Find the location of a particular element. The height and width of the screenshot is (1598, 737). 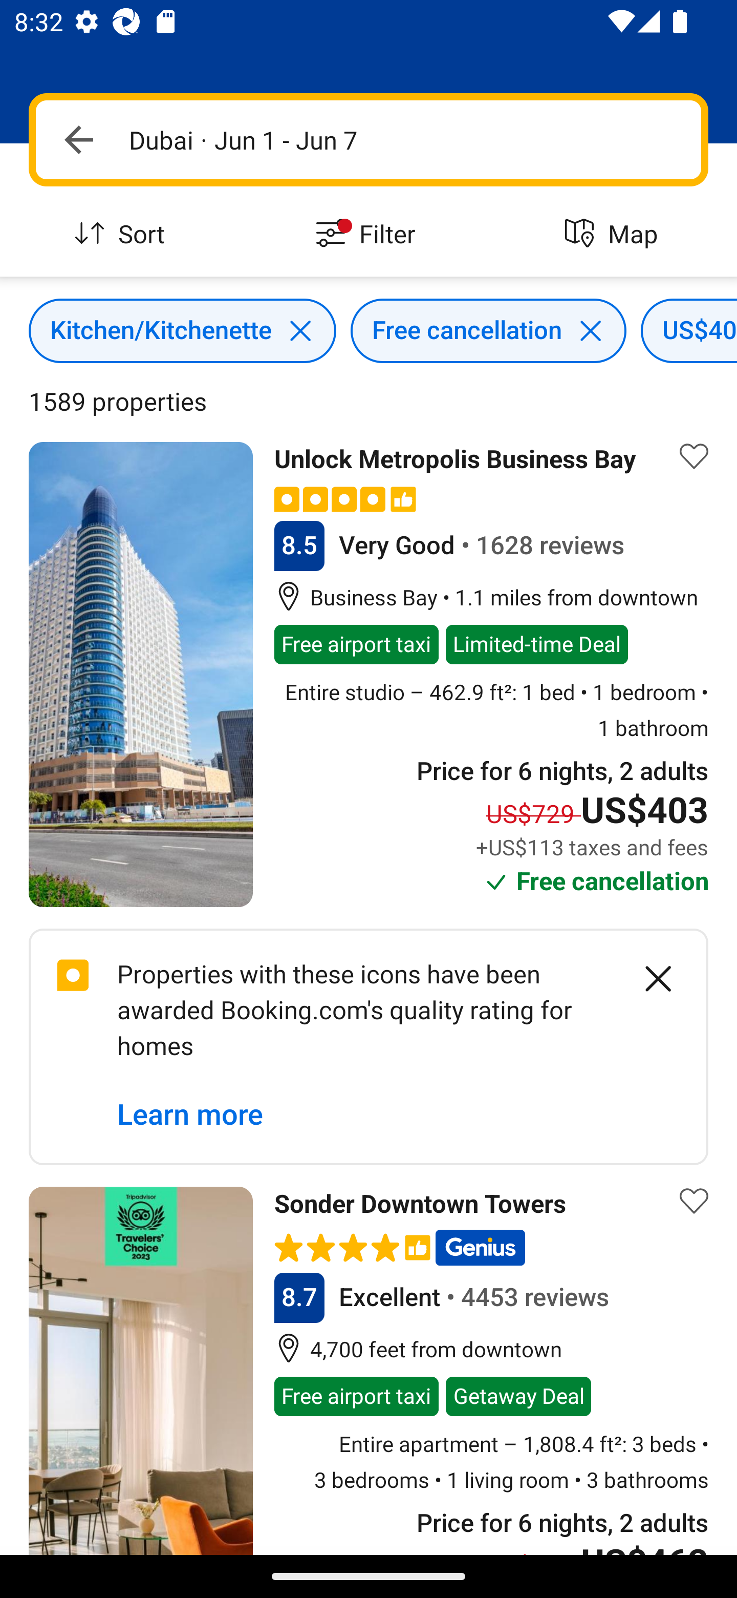

Clear is located at coordinates (647, 978).